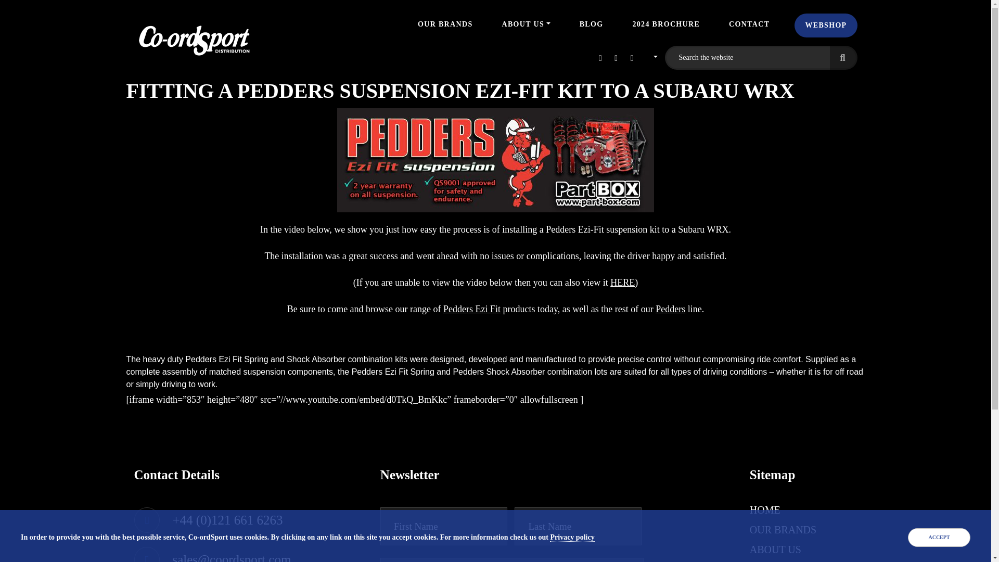  What do you see at coordinates (783, 530) in the screenshot?
I see `OUR BRANDS` at bounding box center [783, 530].